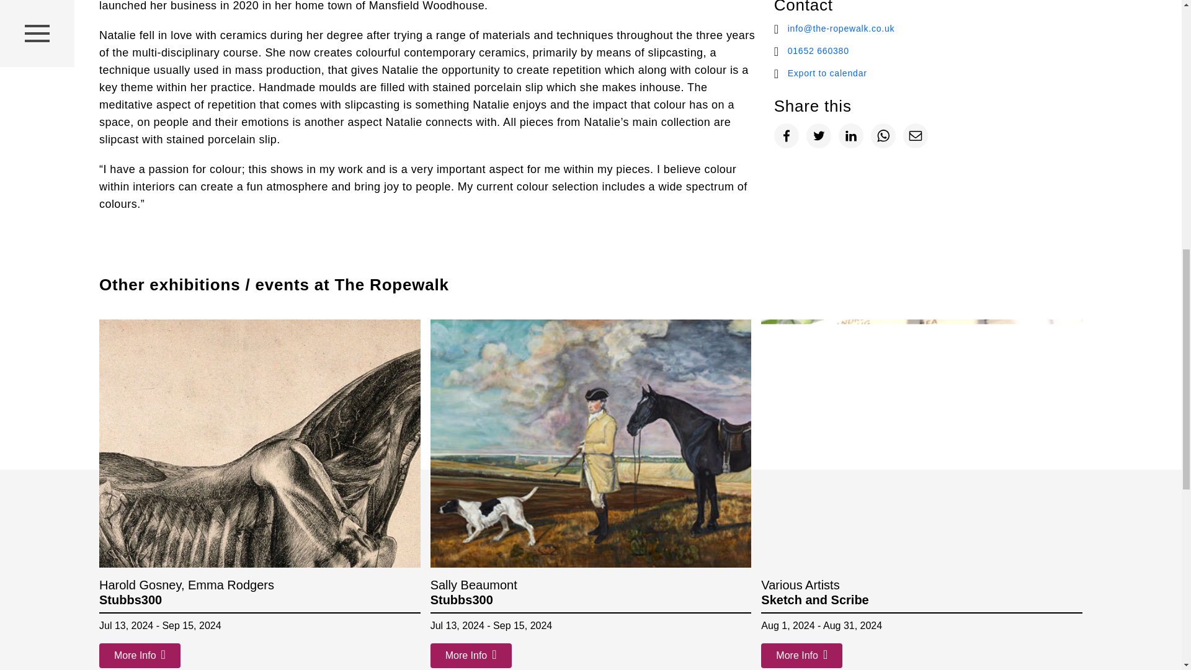 The width and height of the screenshot is (1191, 670). What do you see at coordinates (819, 135) in the screenshot?
I see `Share on Twitter` at bounding box center [819, 135].